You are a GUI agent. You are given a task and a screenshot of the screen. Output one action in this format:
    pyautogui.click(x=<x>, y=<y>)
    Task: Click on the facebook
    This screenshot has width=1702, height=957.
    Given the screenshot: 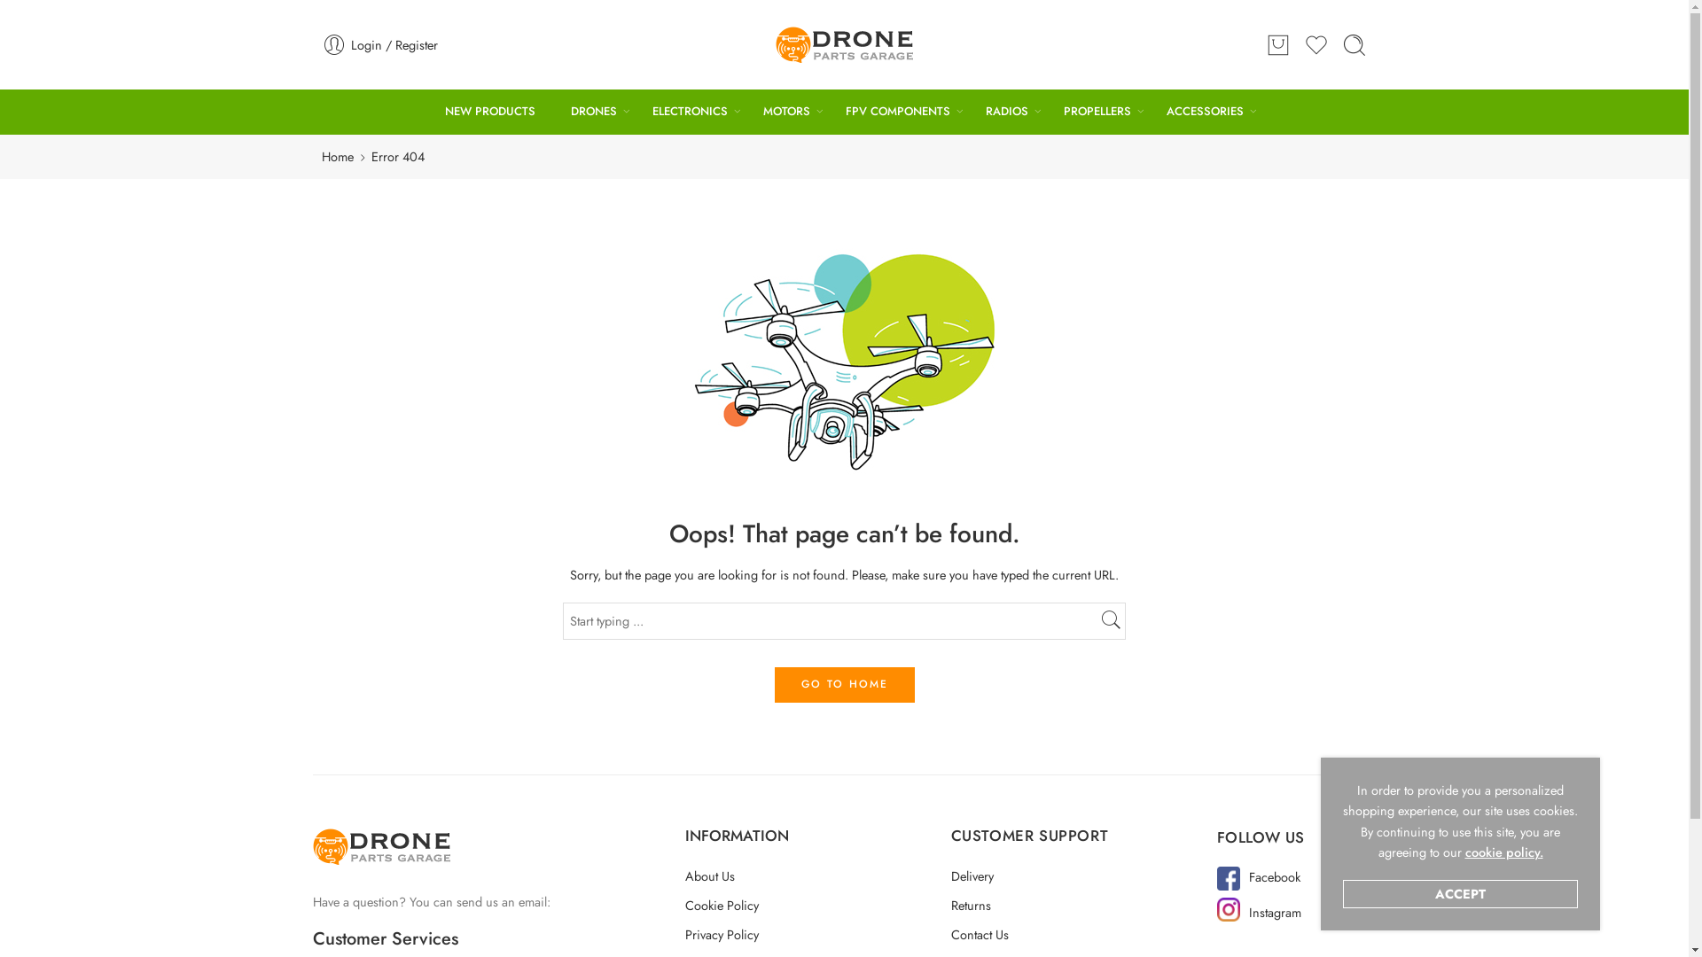 What is the action you would take?
    pyautogui.click(x=1229, y=879)
    